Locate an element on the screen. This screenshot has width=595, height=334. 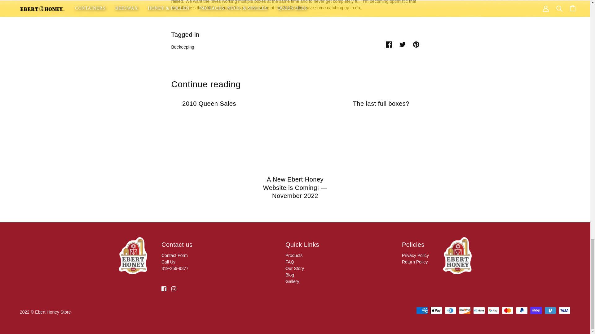
Our Story is located at coordinates (295, 268).